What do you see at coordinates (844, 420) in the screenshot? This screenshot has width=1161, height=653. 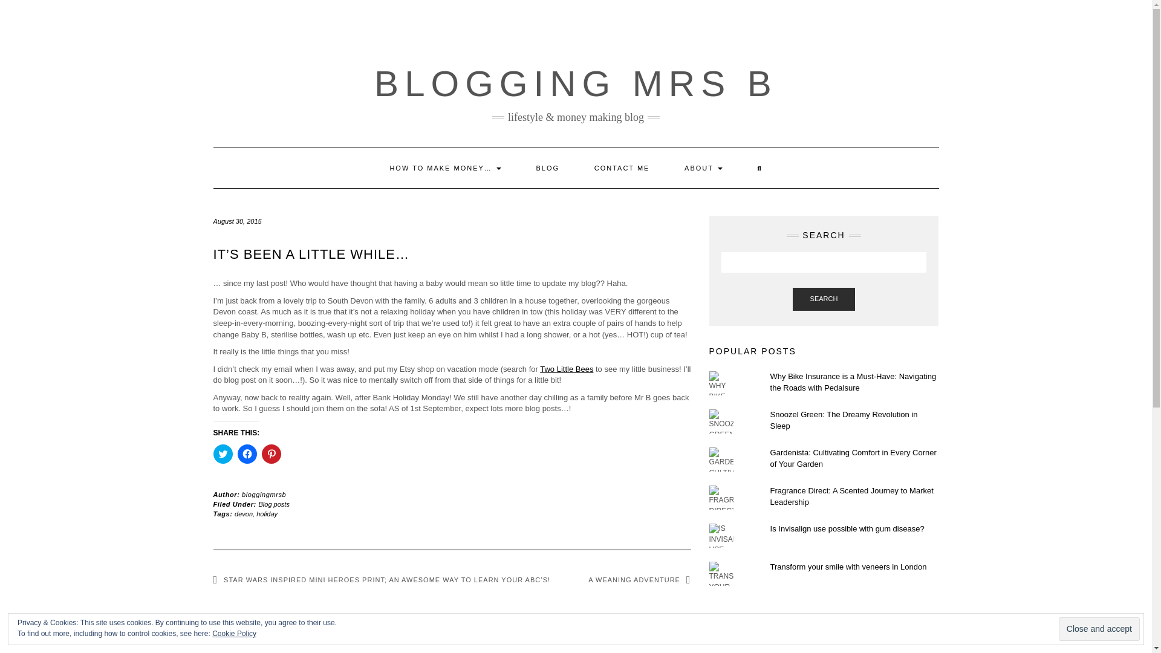 I see `Snoozel Green: The Dreamy Revolution in Sleep` at bounding box center [844, 420].